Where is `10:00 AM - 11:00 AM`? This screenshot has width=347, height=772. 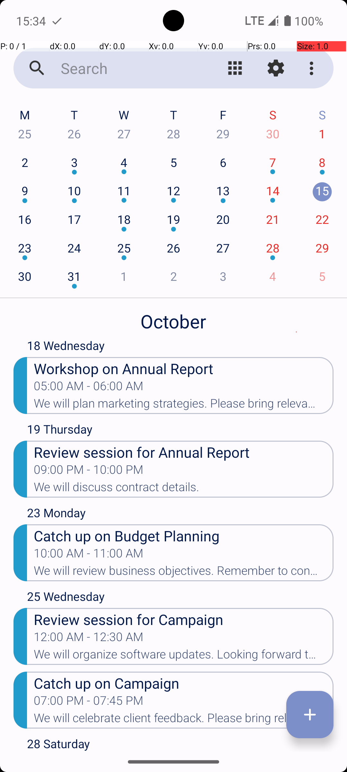 10:00 AM - 11:00 AM is located at coordinates (89, 555).